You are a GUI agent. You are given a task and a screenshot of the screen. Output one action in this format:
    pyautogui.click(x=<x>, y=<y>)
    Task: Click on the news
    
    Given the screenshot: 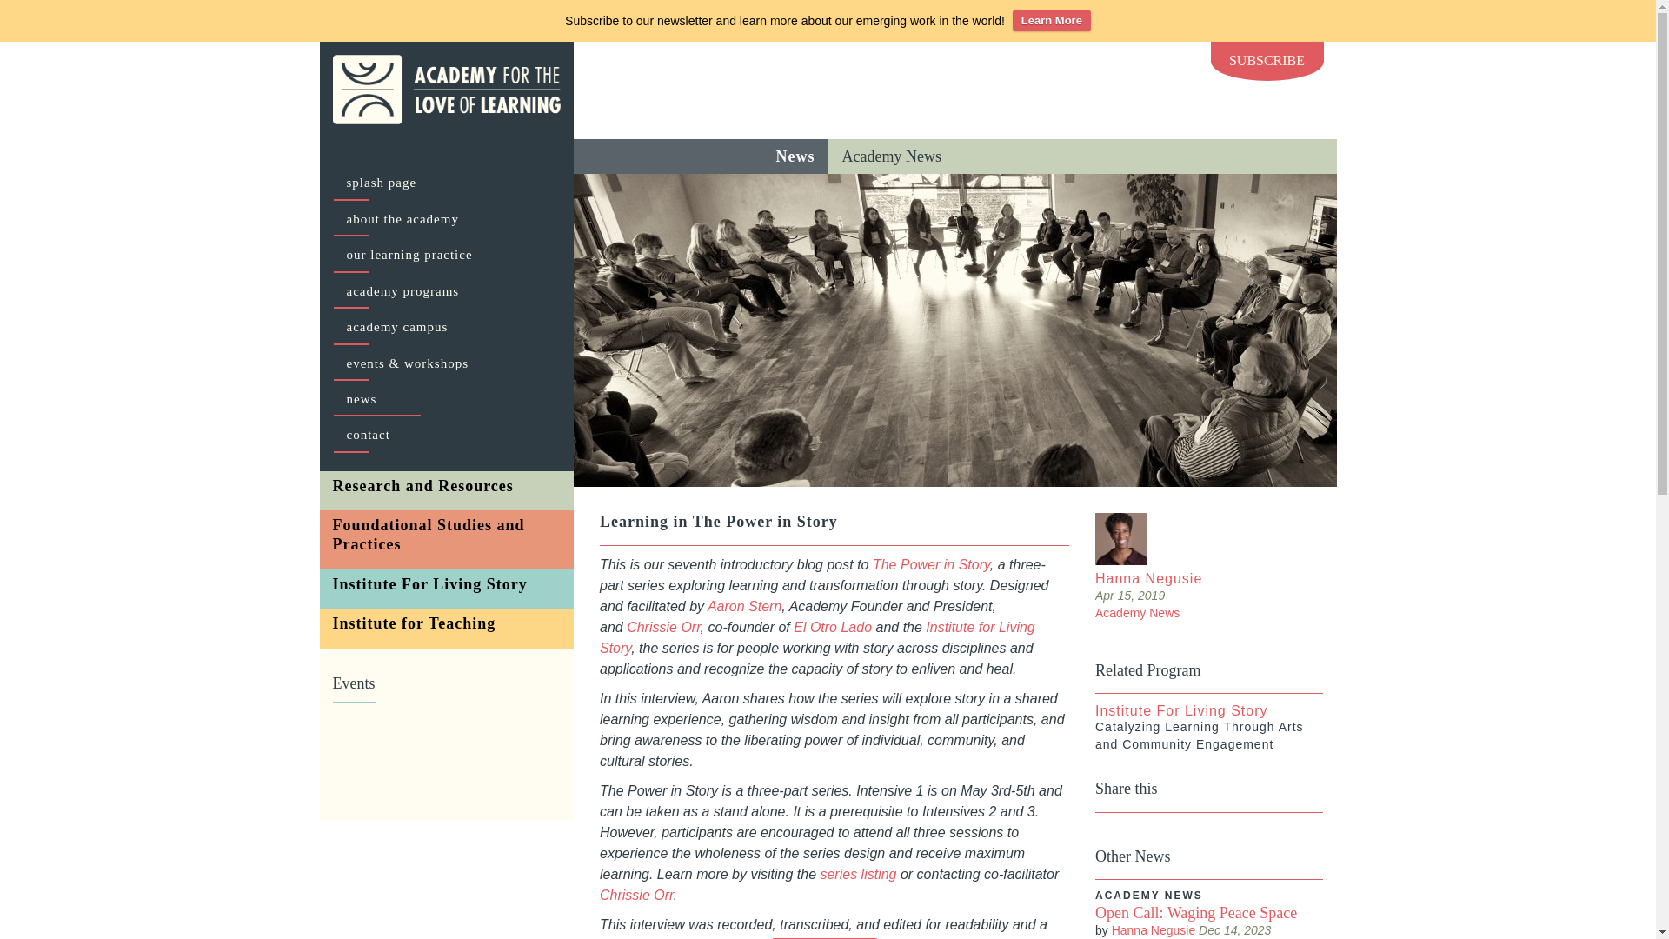 What is the action you would take?
    pyautogui.click(x=446, y=399)
    